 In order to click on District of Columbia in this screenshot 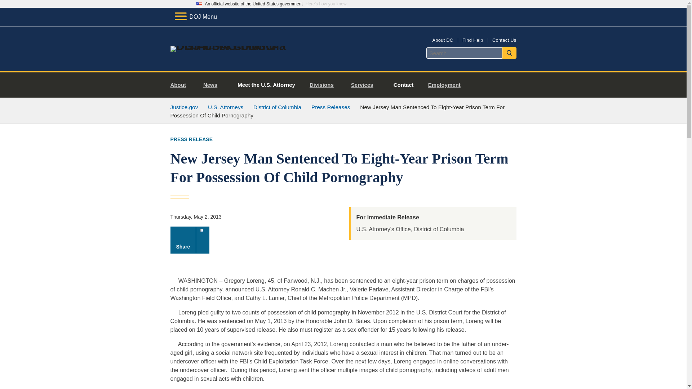, I will do `click(277, 107)`.